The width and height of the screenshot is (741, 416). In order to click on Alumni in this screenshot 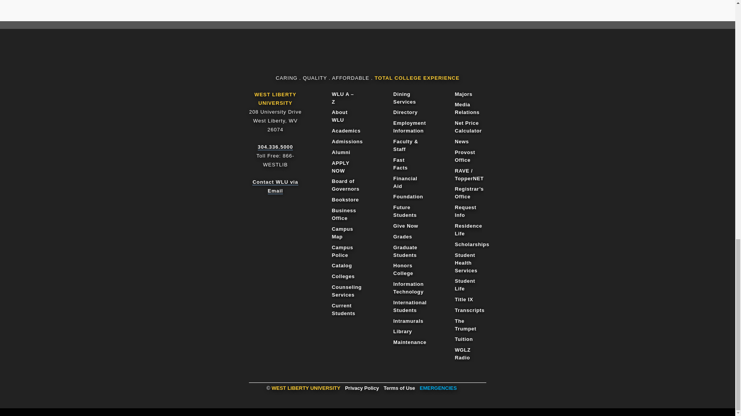, I will do `click(341, 153)`.